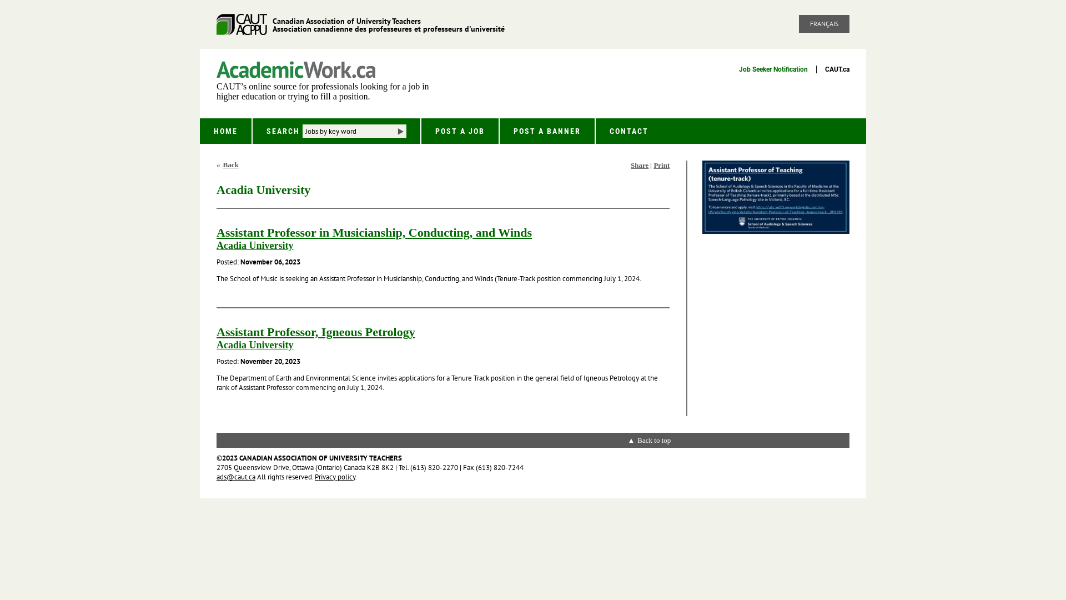  Describe the element at coordinates (773, 69) in the screenshot. I see `Job Seeker Notification` at that location.